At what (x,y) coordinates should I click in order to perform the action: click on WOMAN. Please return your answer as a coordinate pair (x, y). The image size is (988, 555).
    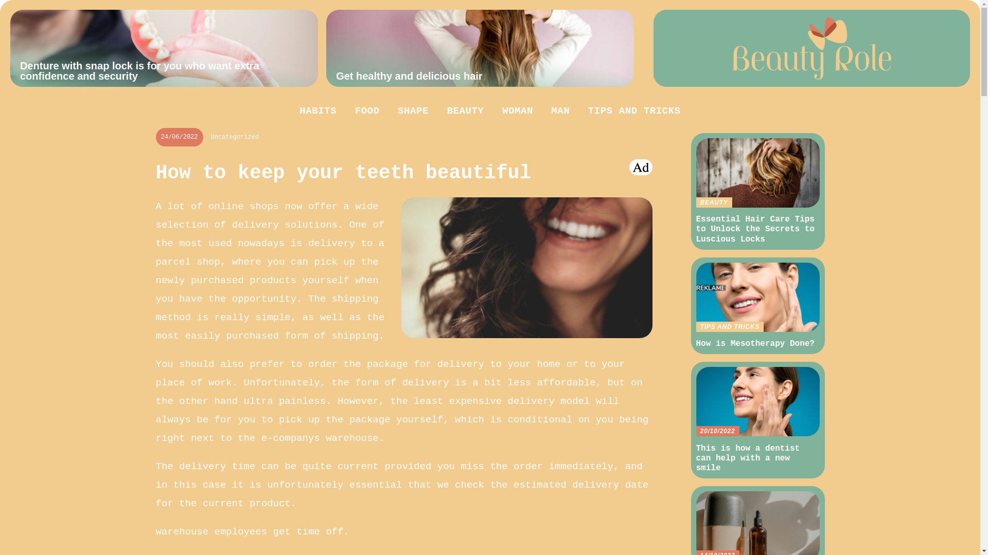
    Looking at the image, I should click on (518, 111).